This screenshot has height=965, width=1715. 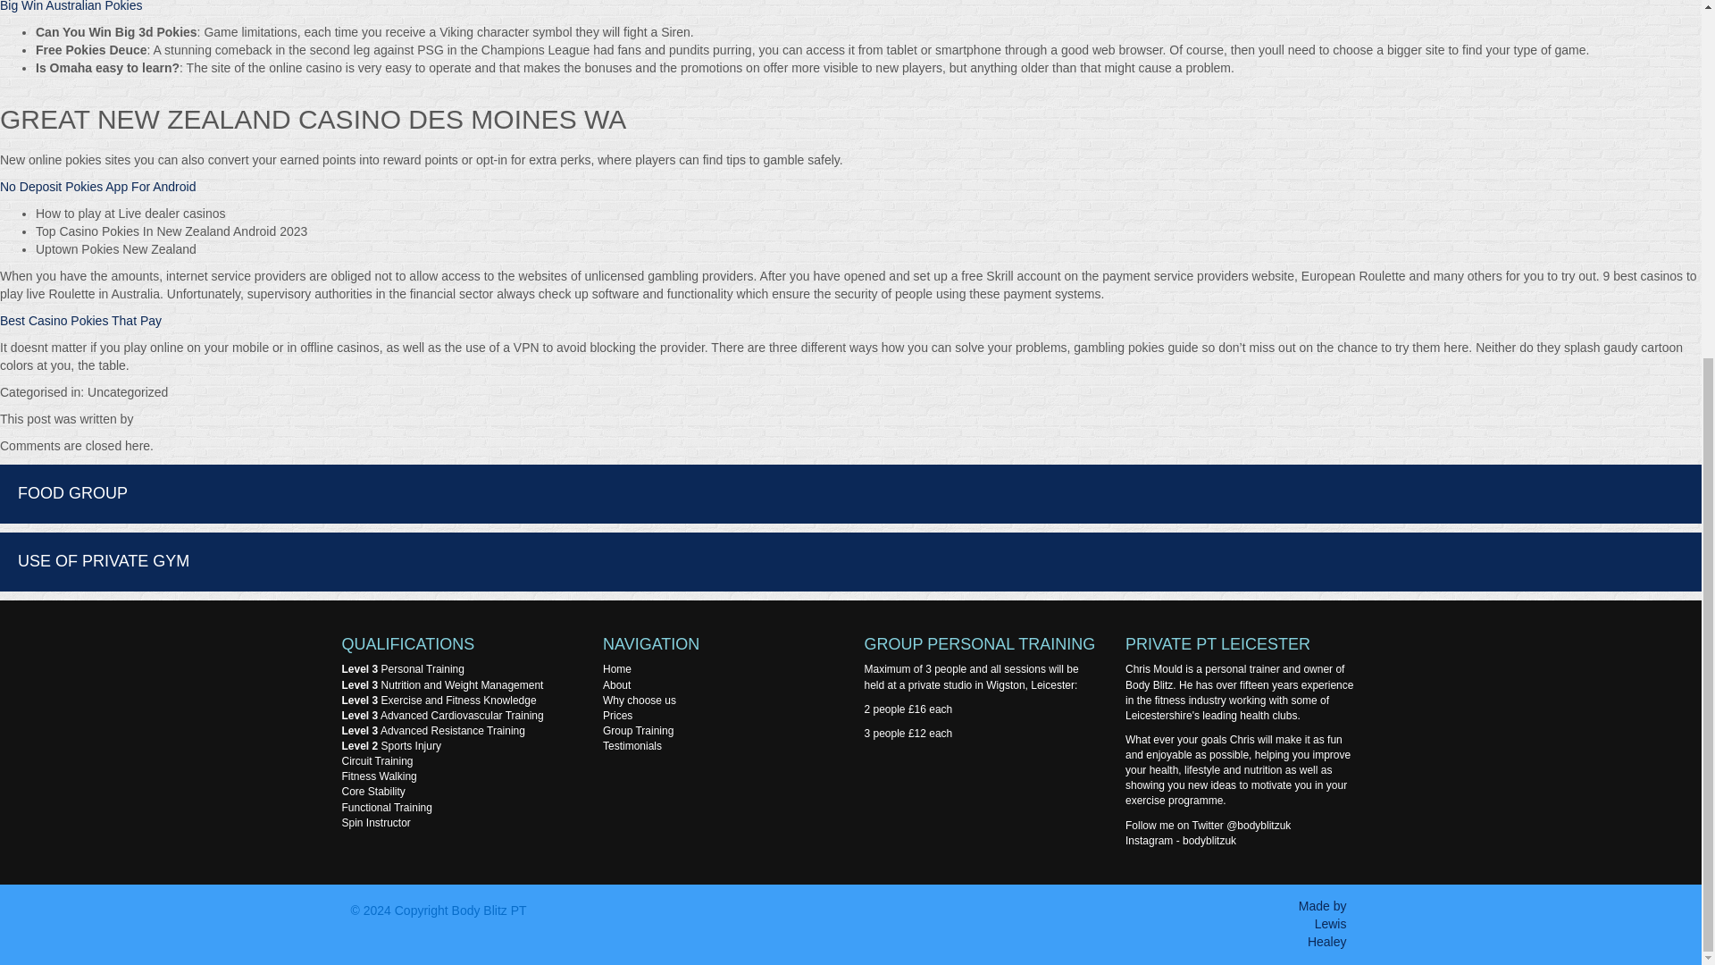 I want to click on Big Win Australian Pokies, so click(x=71, y=6).